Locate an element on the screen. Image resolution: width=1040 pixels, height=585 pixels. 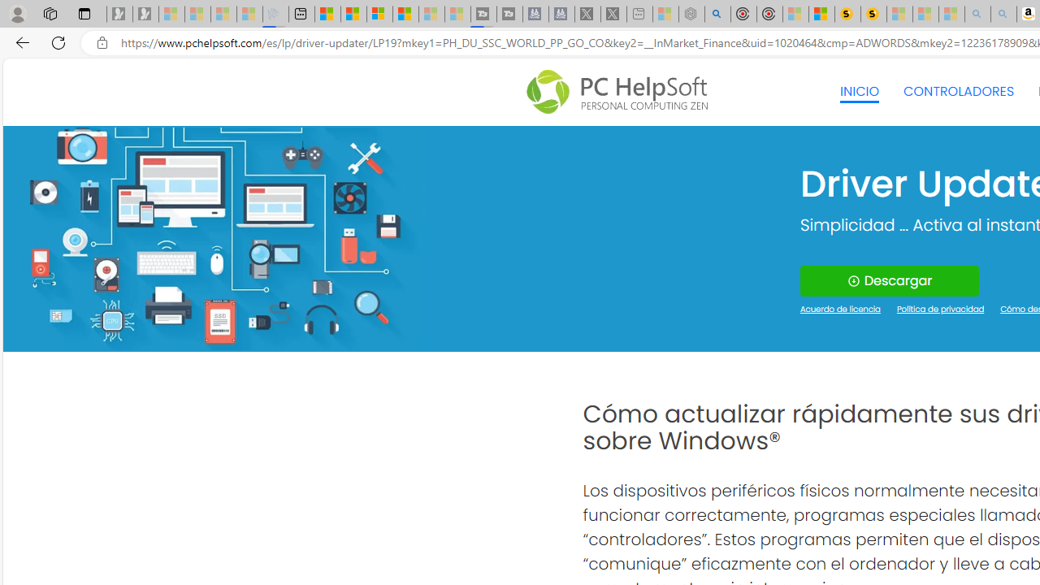
Amazon Echo Dot PNG - Search Images - Sleeping is located at coordinates (1003, 15).